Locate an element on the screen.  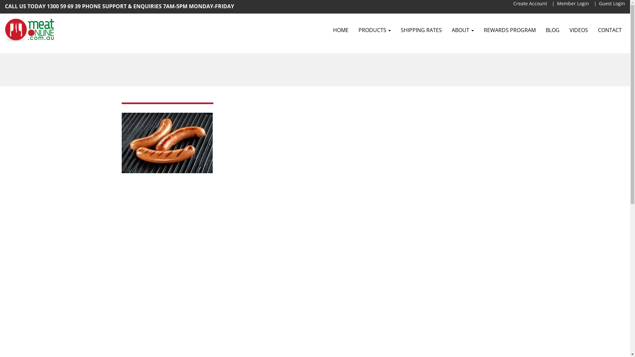
BLOG is located at coordinates (553, 30).